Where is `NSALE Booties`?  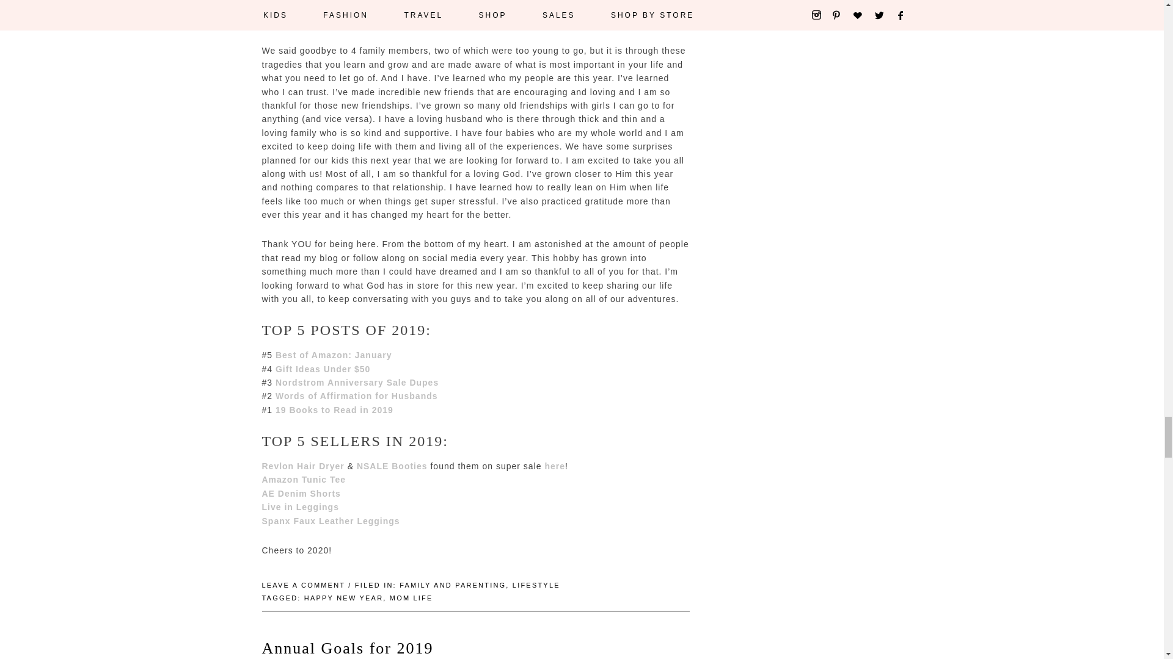
NSALE Booties is located at coordinates (392, 466).